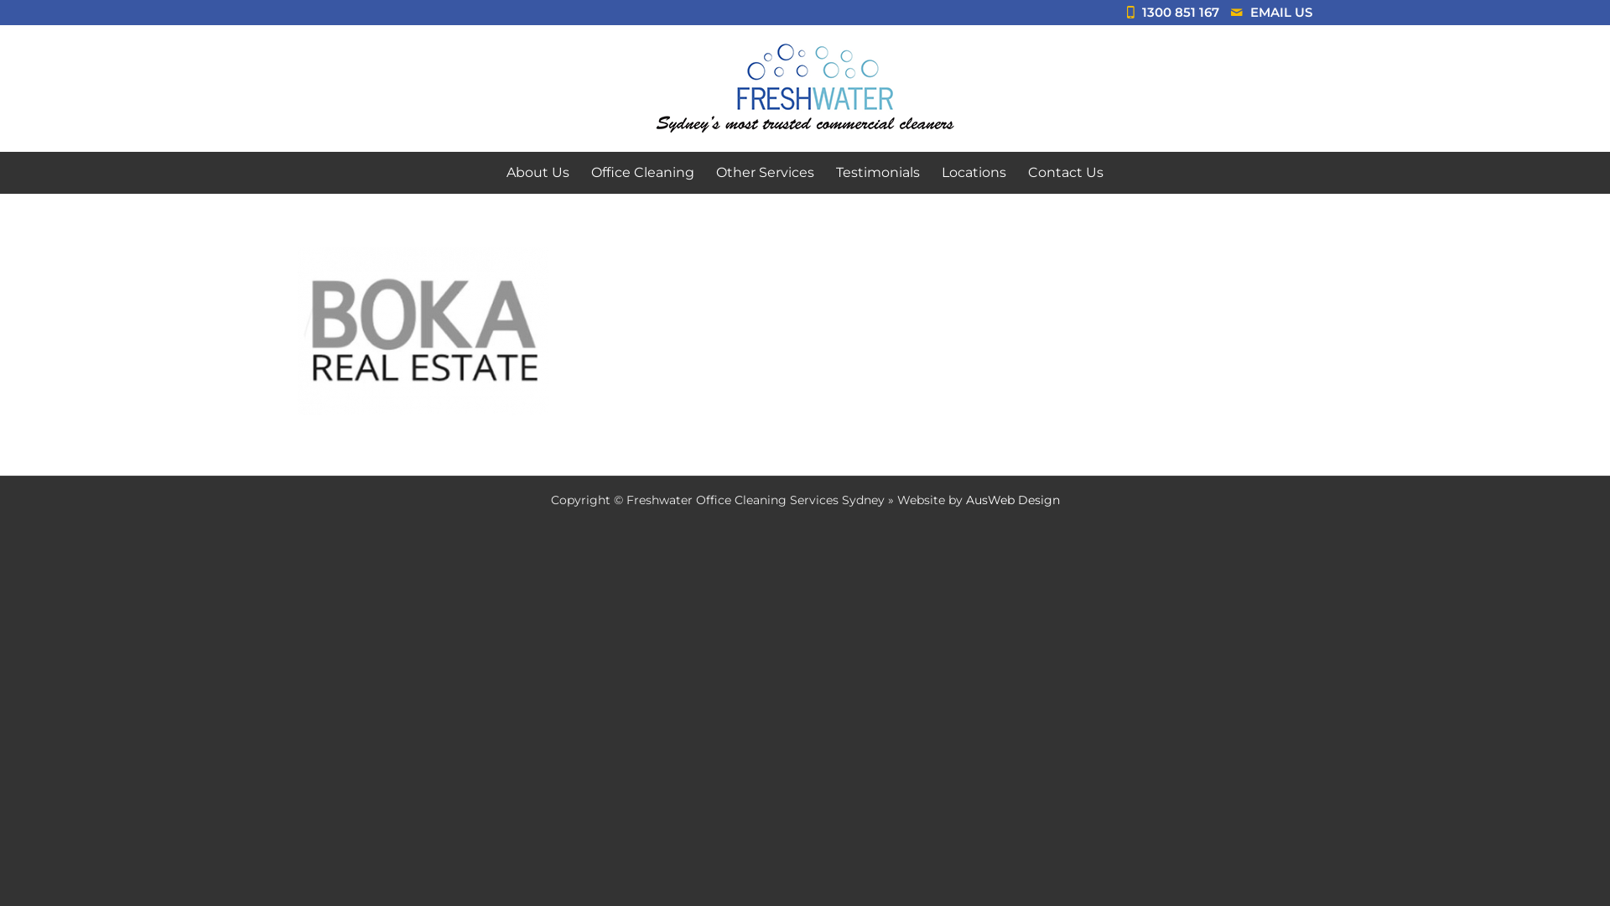 The height and width of the screenshot is (906, 1610). Describe the element at coordinates (877, 173) in the screenshot. I see `Testimonials` at that location.